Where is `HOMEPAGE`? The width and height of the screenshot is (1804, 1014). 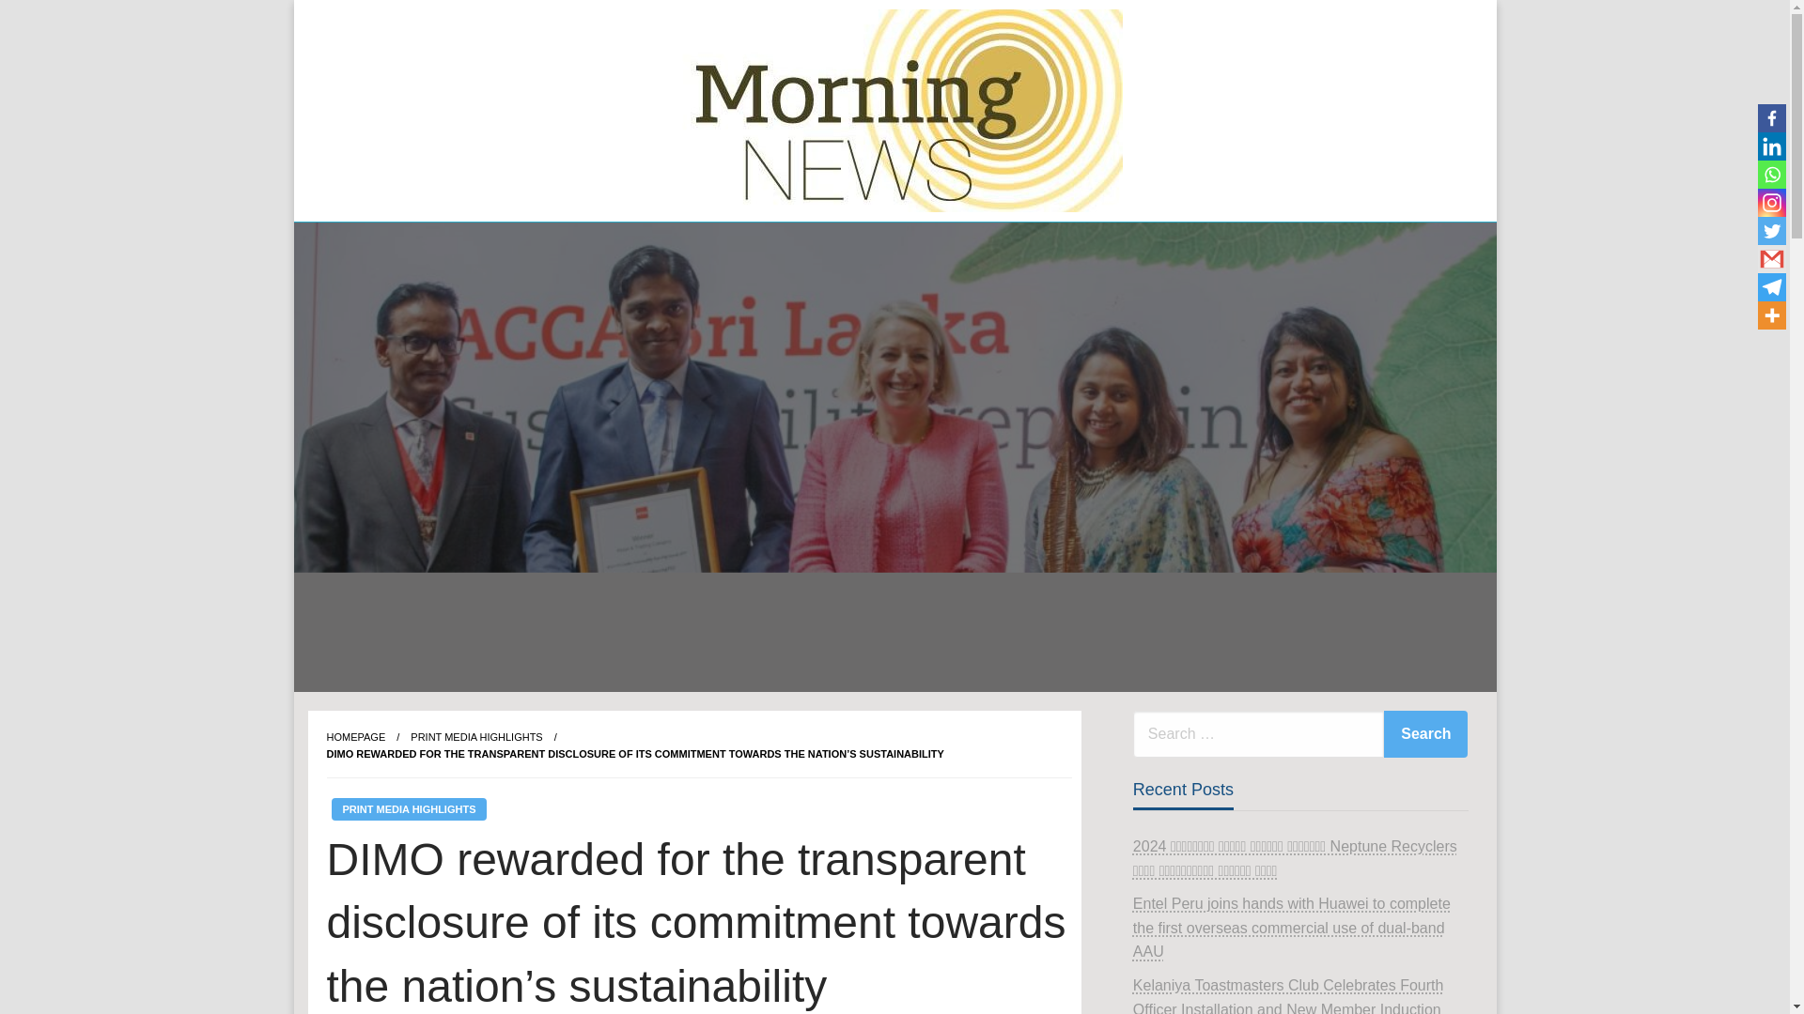 HOMEPAGE is located at coordinates (355, 736).